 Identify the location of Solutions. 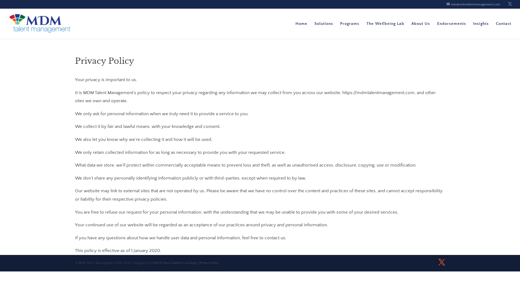
(324, 30).